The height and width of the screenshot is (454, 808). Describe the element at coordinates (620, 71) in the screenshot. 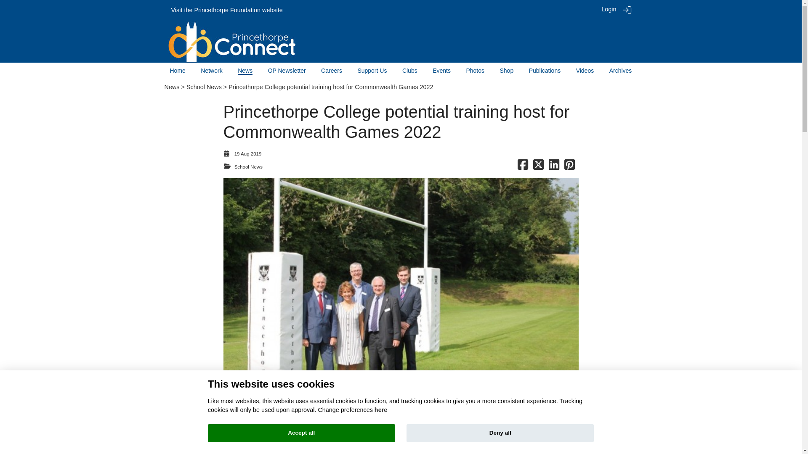

I see `Archives` at that location.